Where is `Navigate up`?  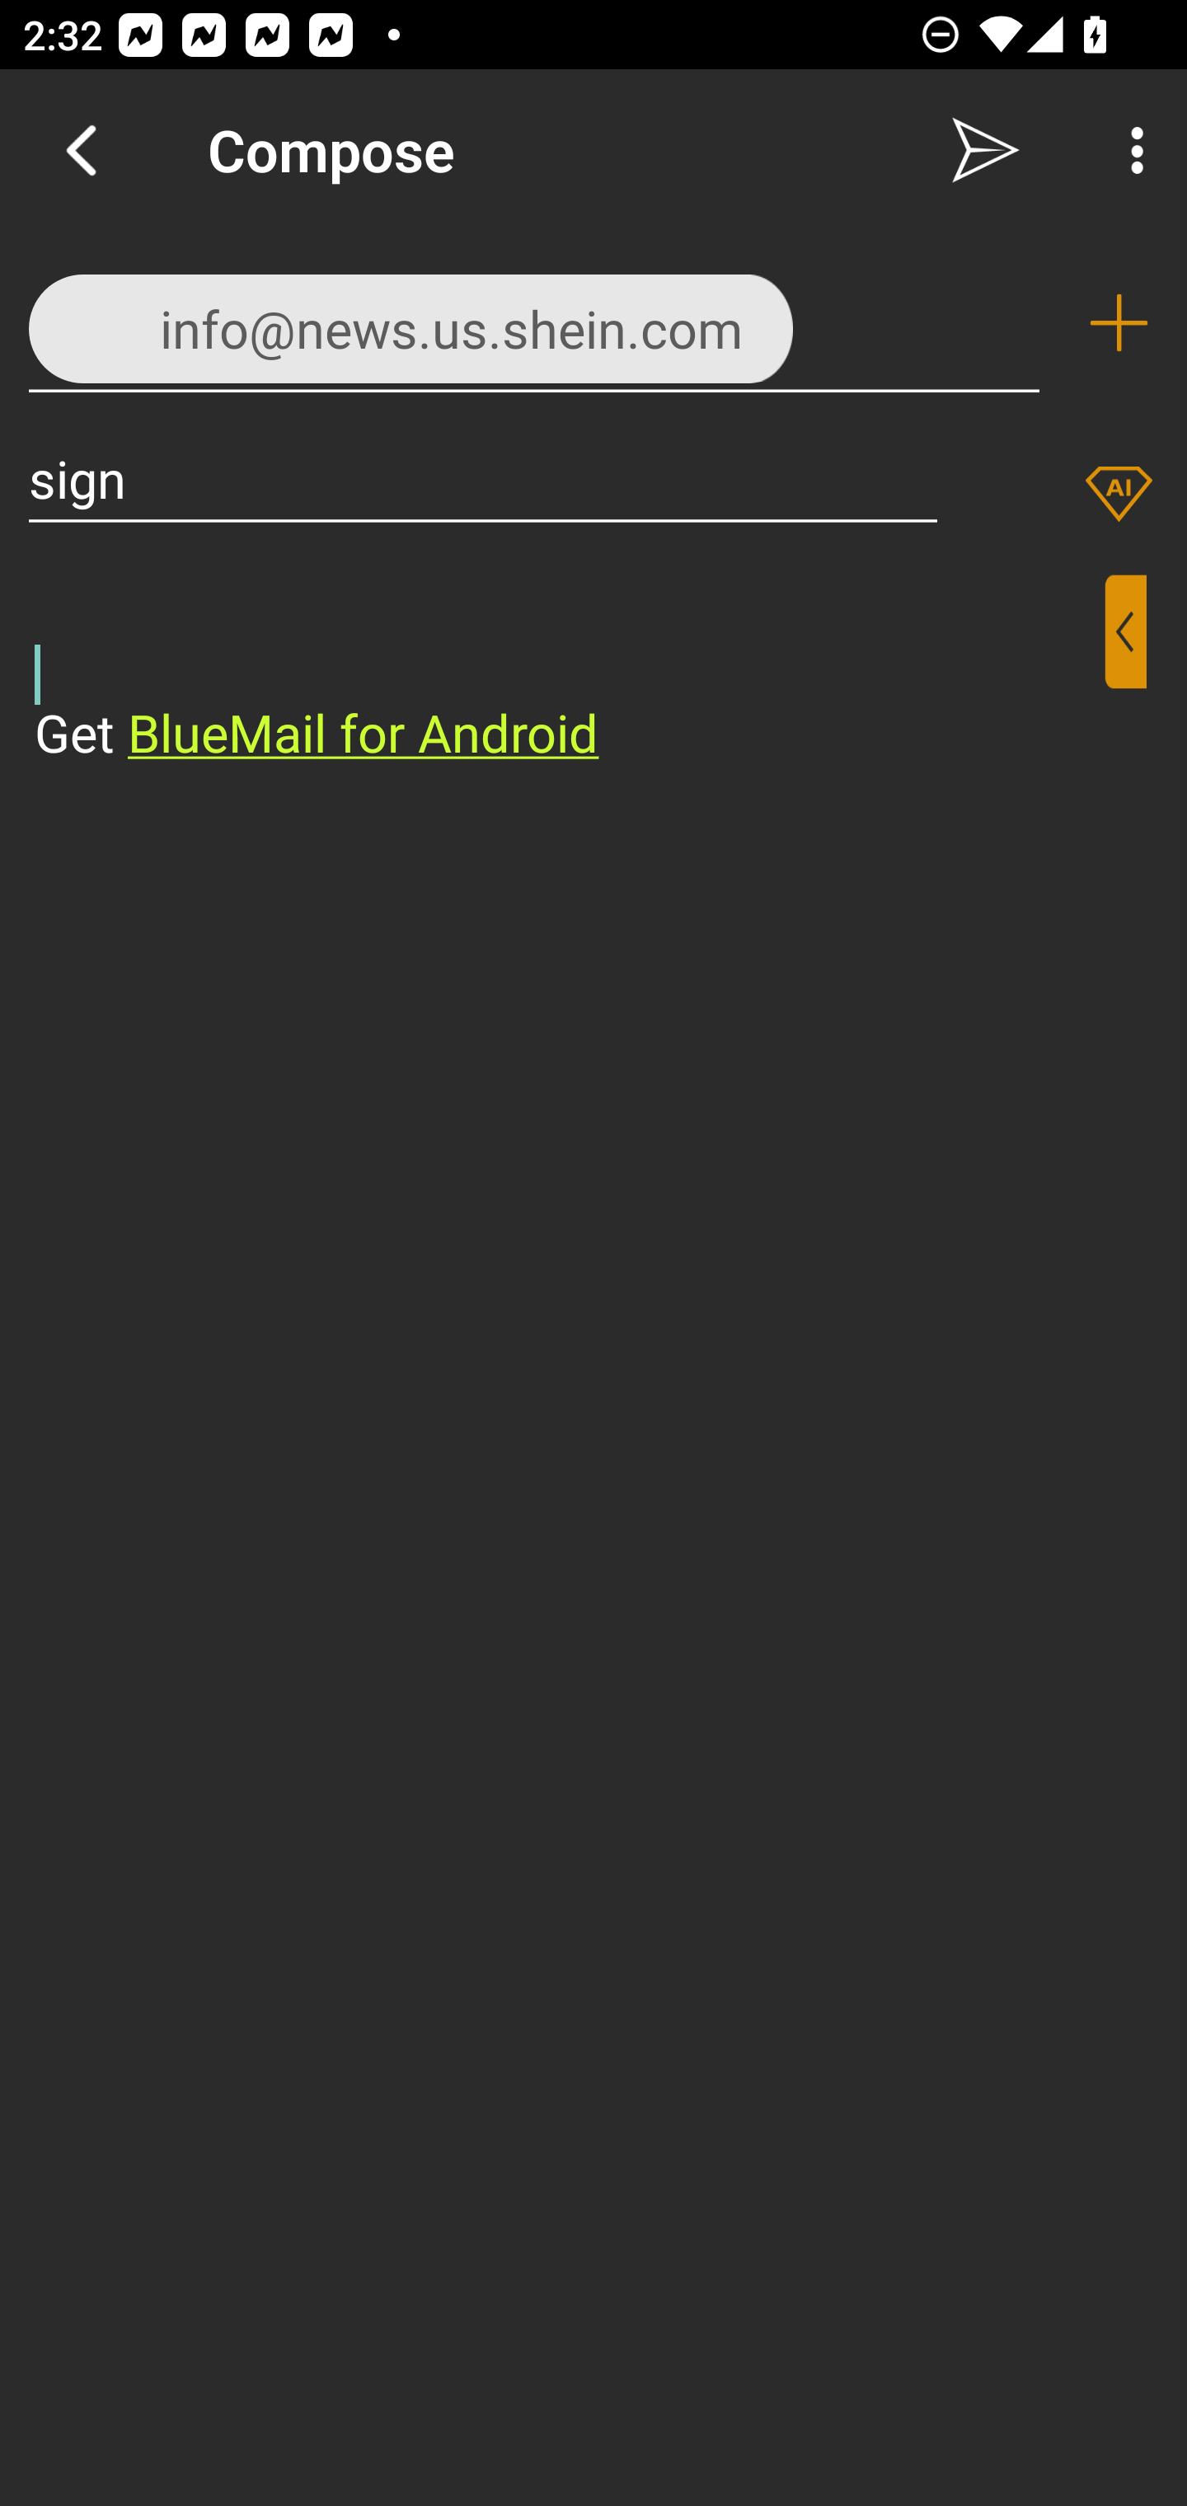 Navigate up is located at coordinates (81, 150).